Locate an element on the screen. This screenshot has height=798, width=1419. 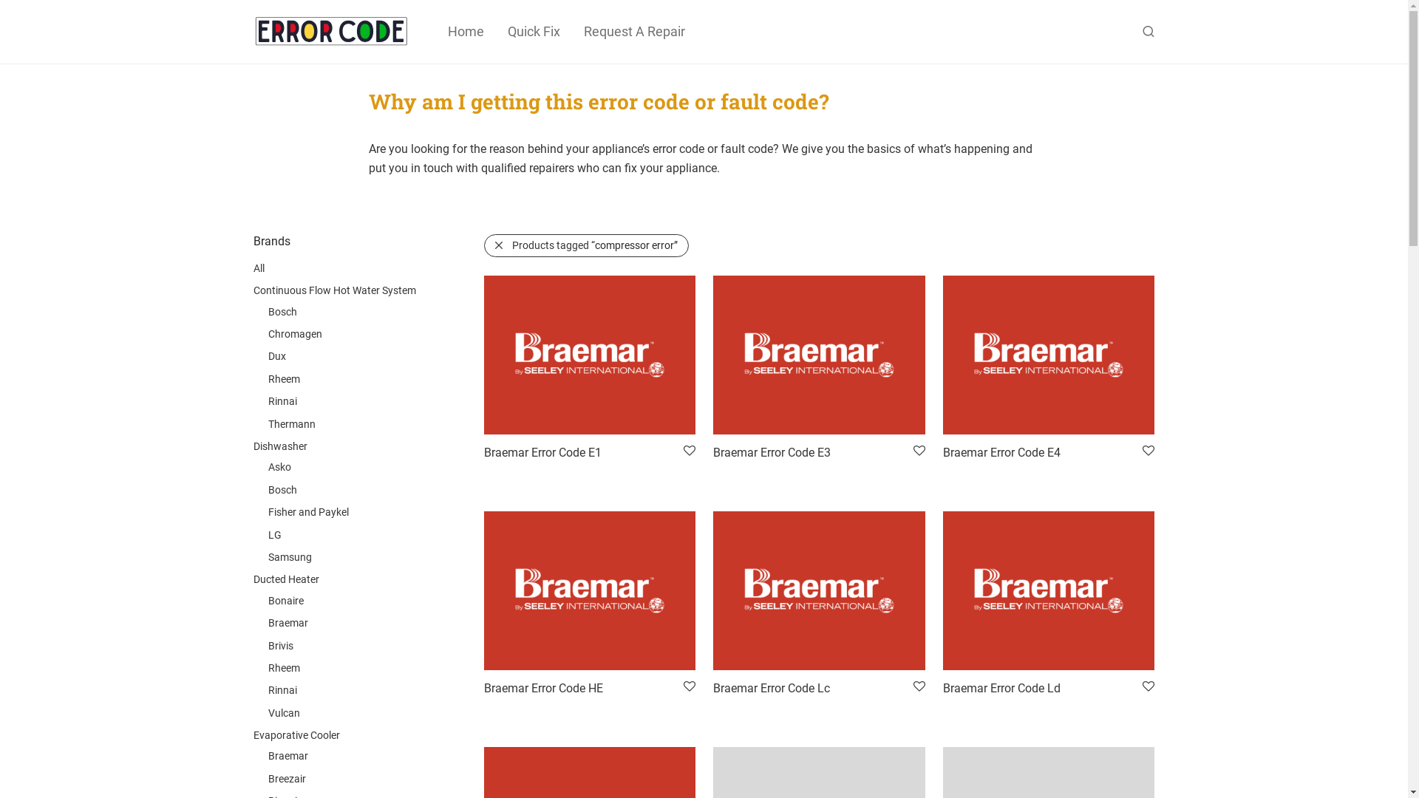
Braemar Error Code E1 is located at coordinates (542, 452).